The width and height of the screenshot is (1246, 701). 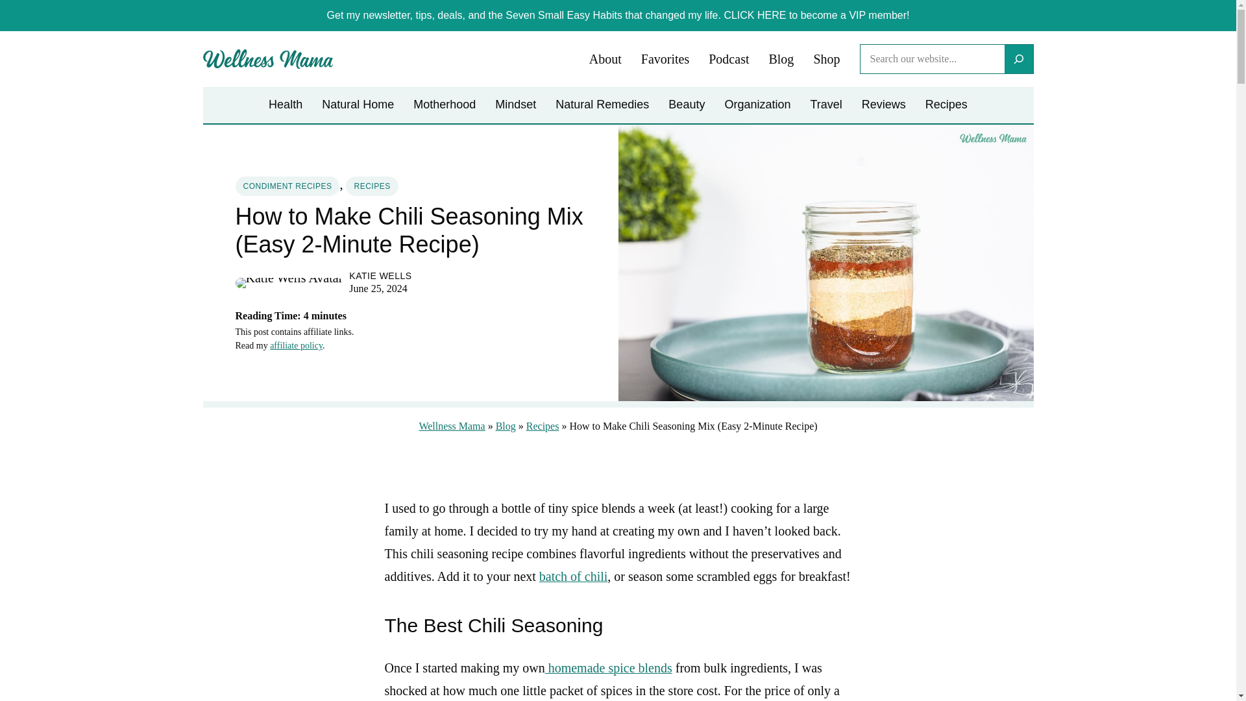 I want to click on Favorites, so click(x=665, y=60).